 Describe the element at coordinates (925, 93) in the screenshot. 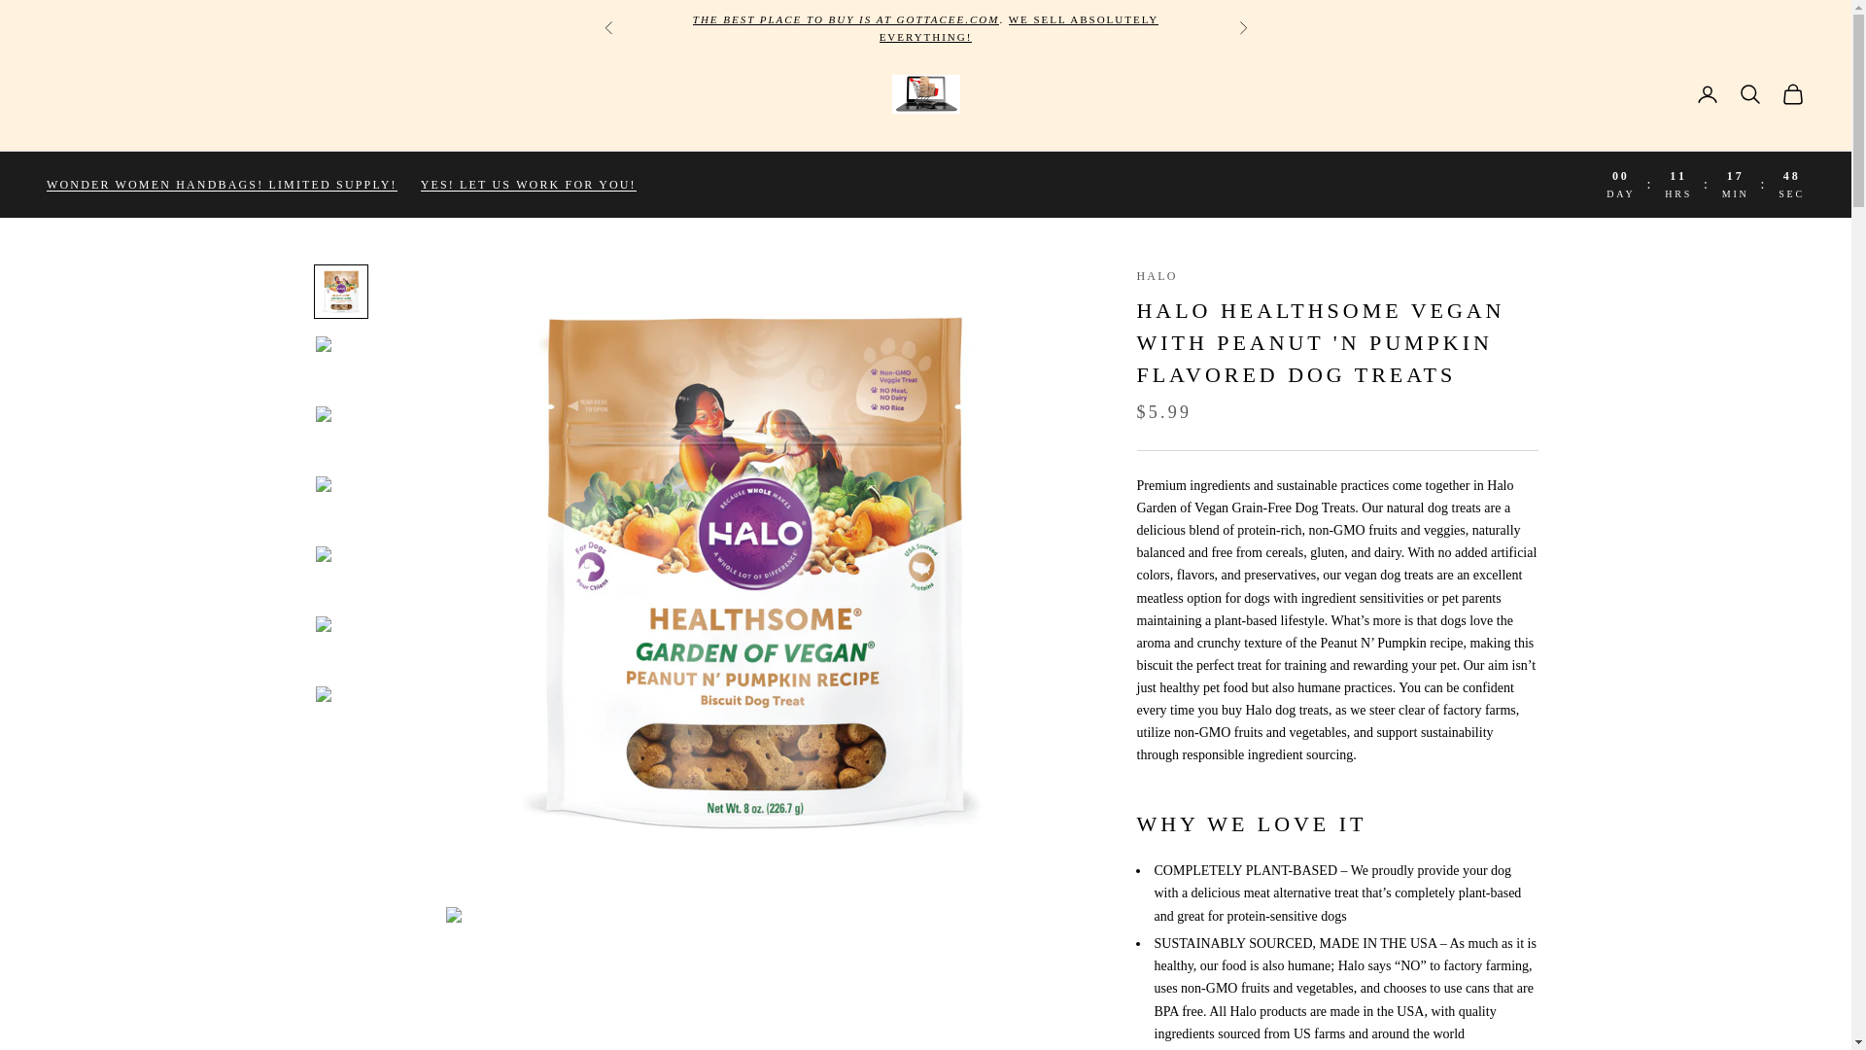

I see `Gottacee.Com` at that location.